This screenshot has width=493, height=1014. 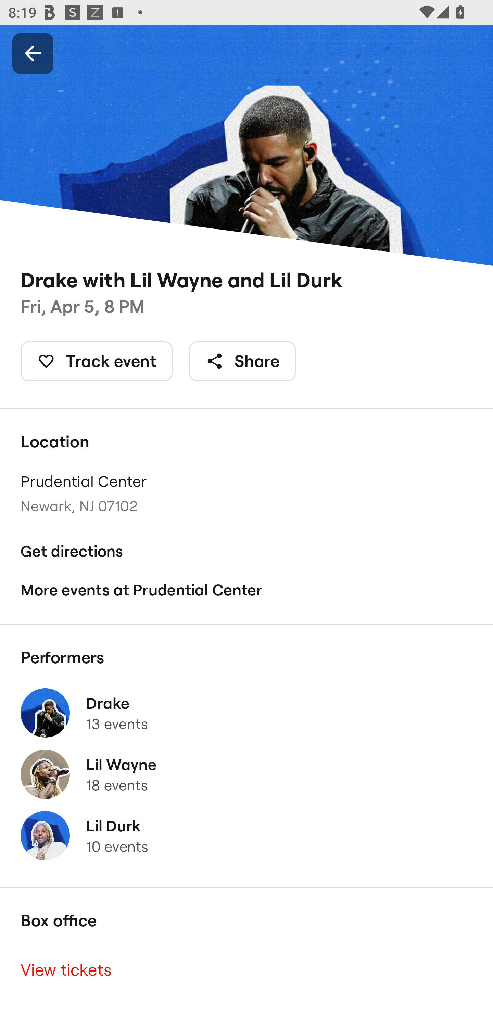 I want to click on More events at Prudential Center, so click(x=246, y=590).